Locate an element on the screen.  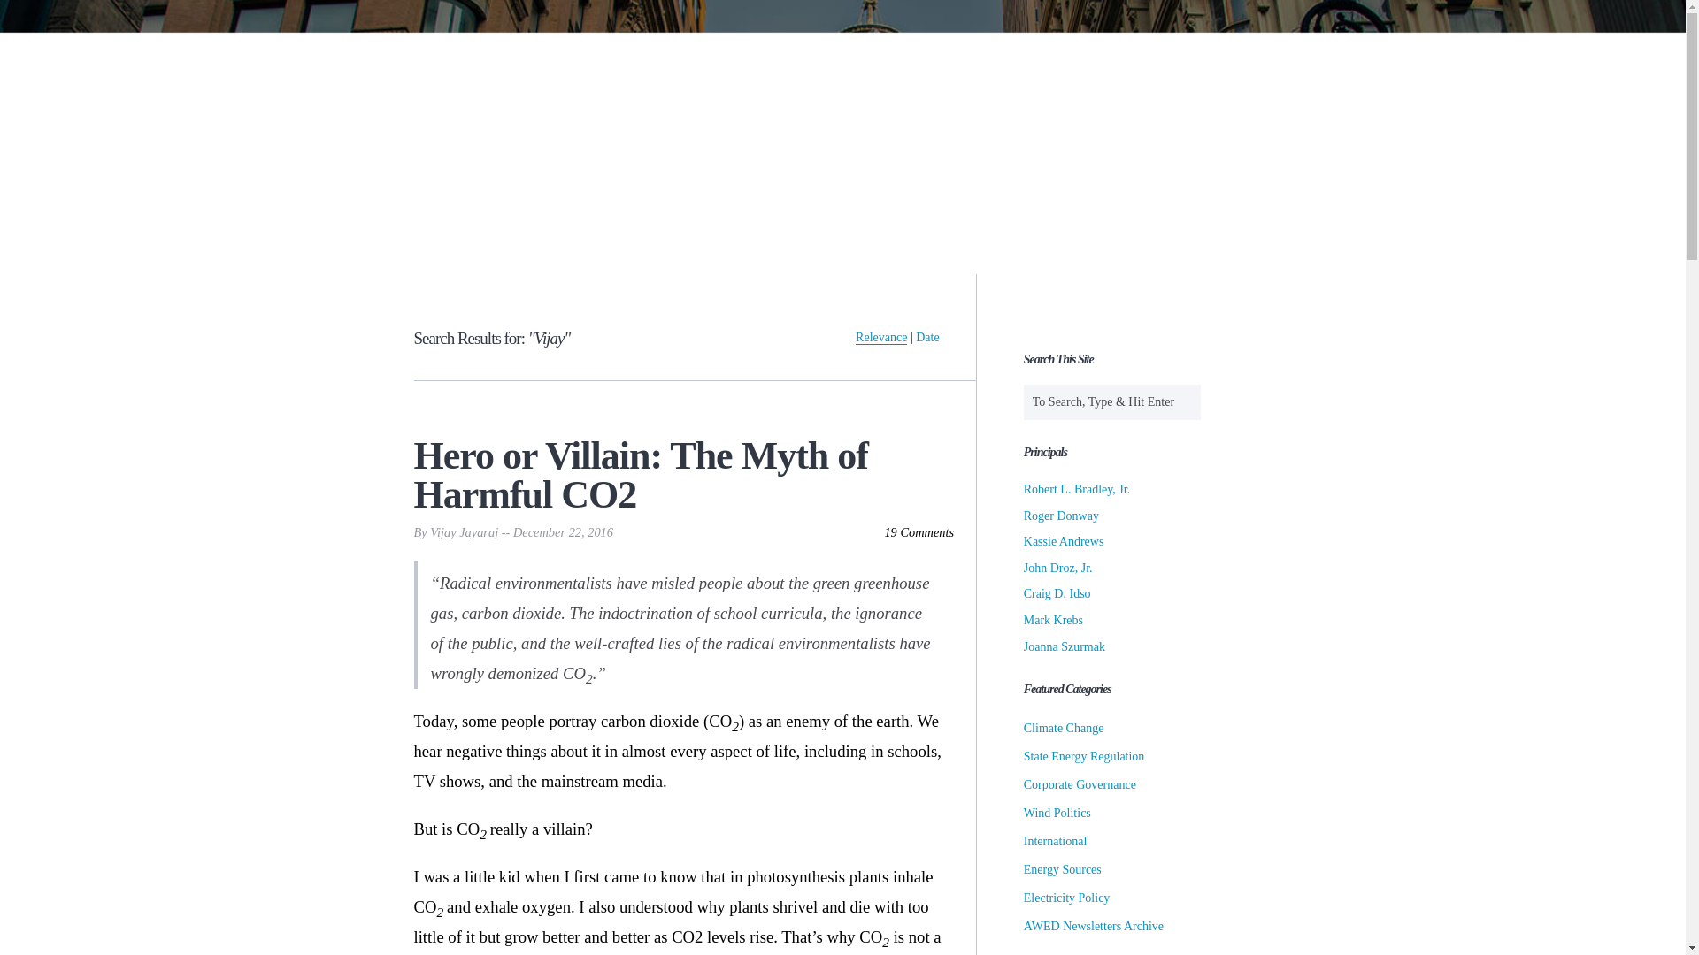
READING LIST is located at coordinates (922, 247).